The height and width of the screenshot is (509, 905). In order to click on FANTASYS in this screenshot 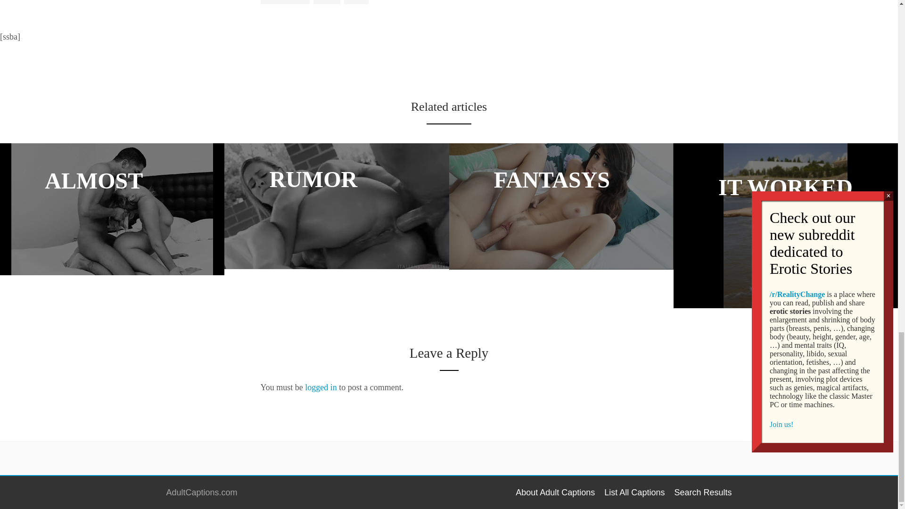, I will do `click(561, 206)`.